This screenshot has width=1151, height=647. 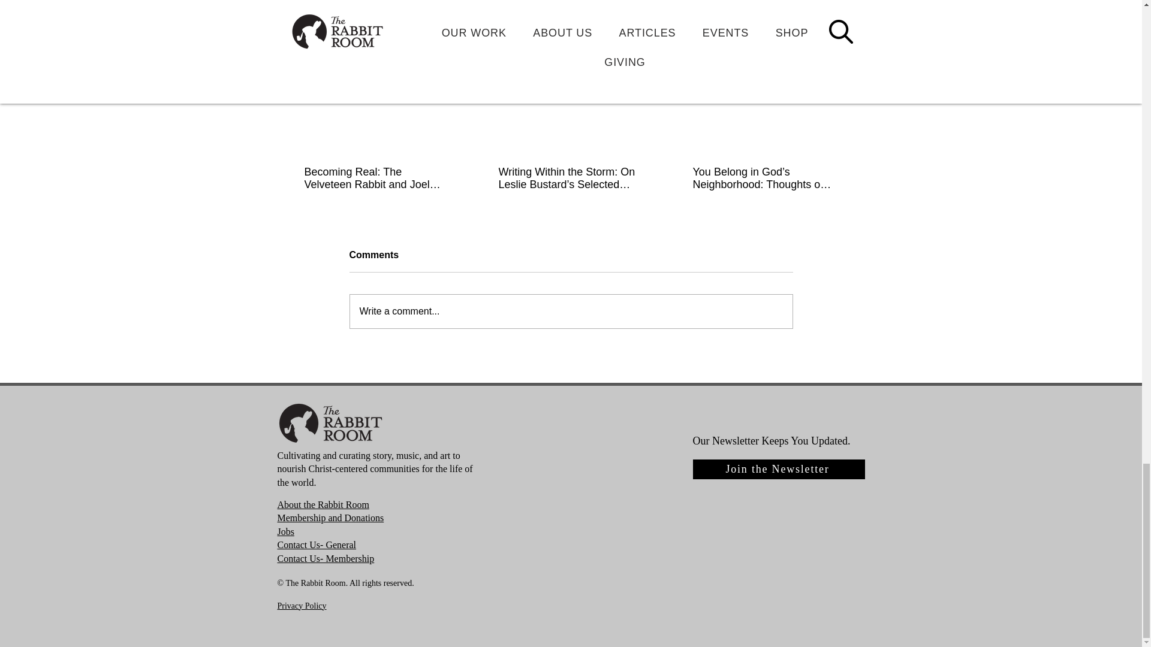 I want to click on Write a comment..., so click(x=571, y=312).